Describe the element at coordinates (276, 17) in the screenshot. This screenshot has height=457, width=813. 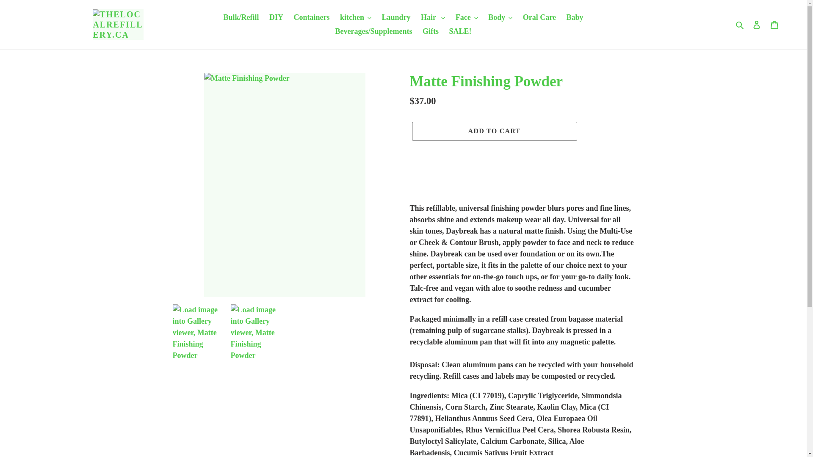
I see `DIY` at that location.